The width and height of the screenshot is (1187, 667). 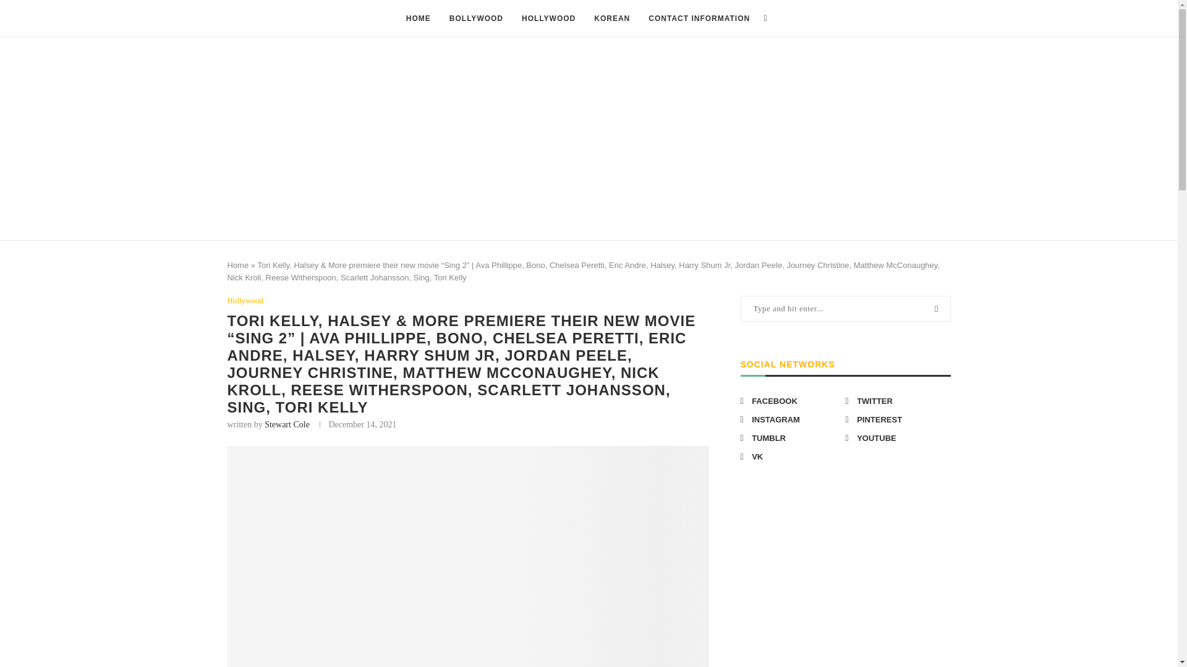 What do you see at coordinates (476, 19) in the screenshot?
I see `BOLLYWOOD` at bounding box center [476, 19].